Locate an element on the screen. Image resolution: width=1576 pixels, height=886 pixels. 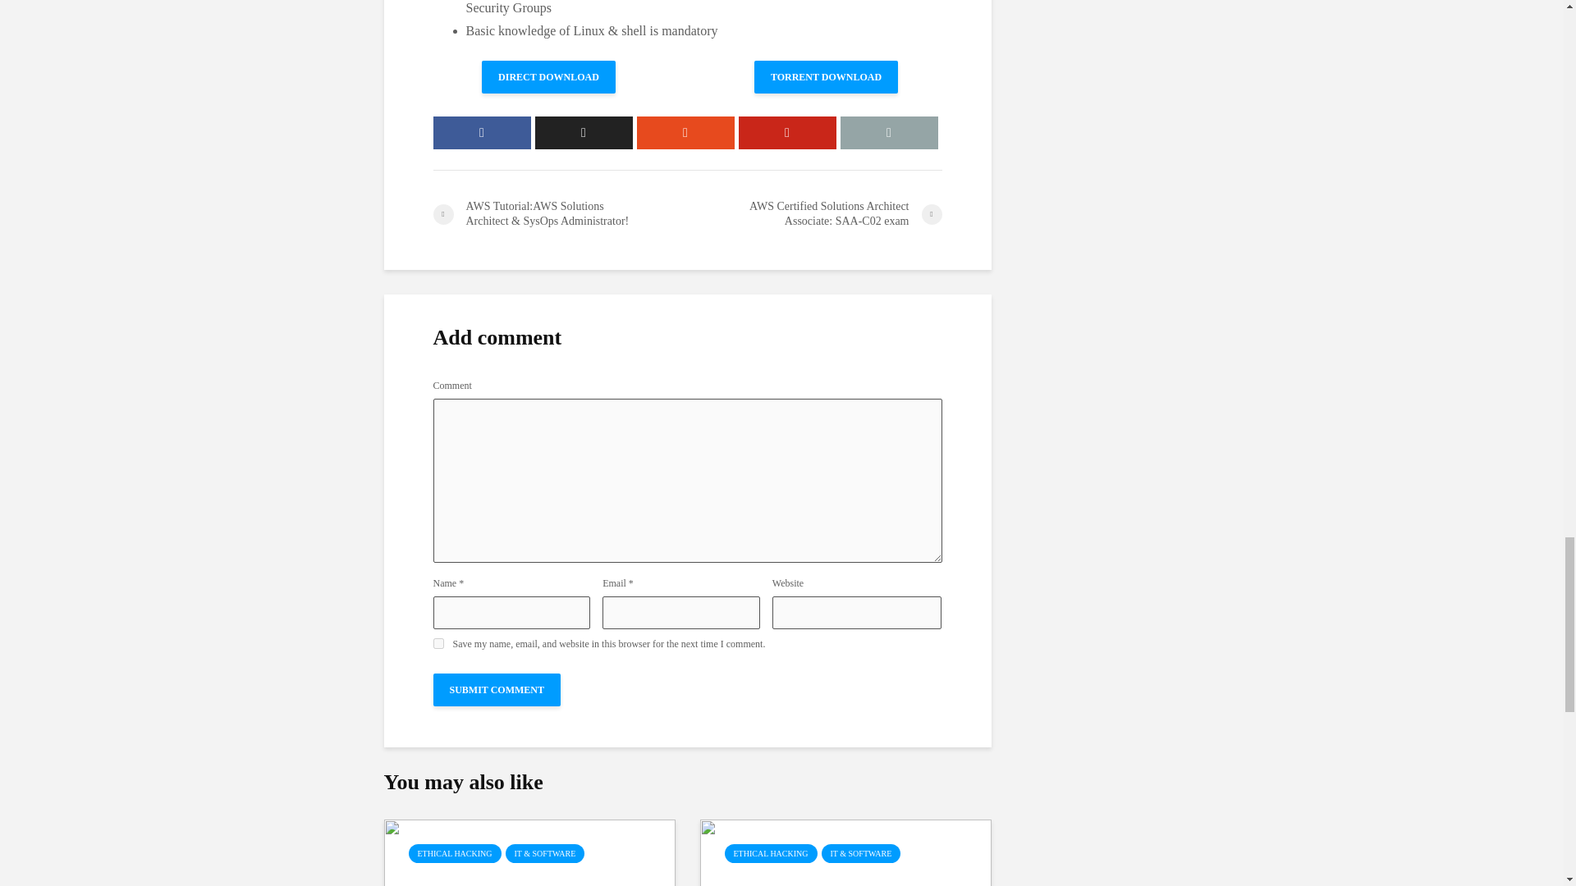
Ethical Hacking: How Hackers Uses DigiSpark to Hack Any PC is located at coordinates (530, 879).